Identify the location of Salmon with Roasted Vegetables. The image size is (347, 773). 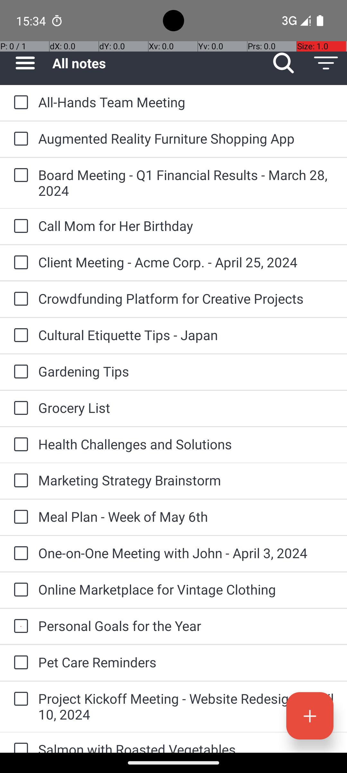
(186, 747).